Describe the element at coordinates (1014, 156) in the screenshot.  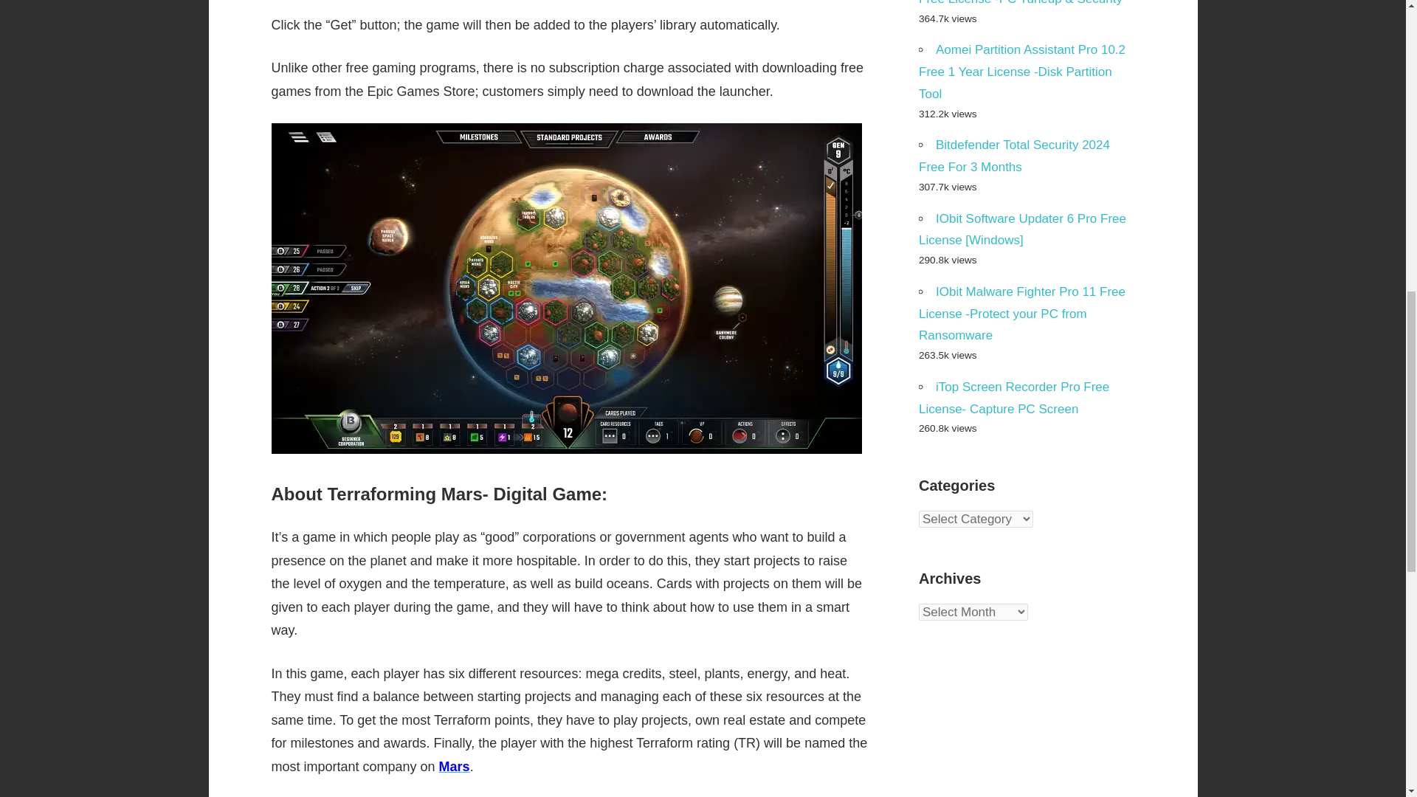
I see `Bitdefender Total Security 2024 Free For 3 Months` at that location.